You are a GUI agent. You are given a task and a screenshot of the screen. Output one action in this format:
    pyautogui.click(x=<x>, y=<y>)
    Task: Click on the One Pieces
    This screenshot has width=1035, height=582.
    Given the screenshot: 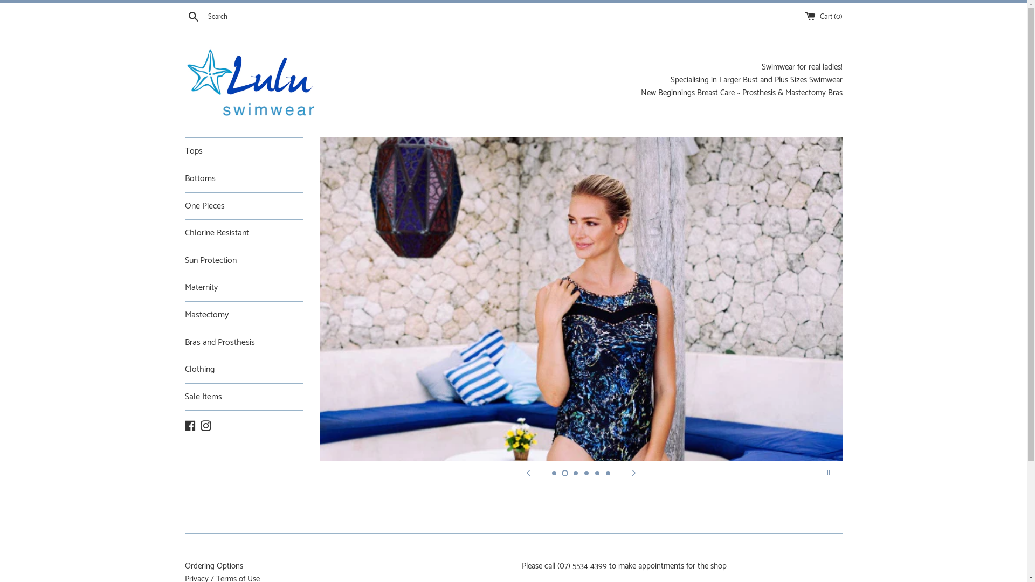 What is the action you would take?
    pyautogui.click(x=244, y=206)
    